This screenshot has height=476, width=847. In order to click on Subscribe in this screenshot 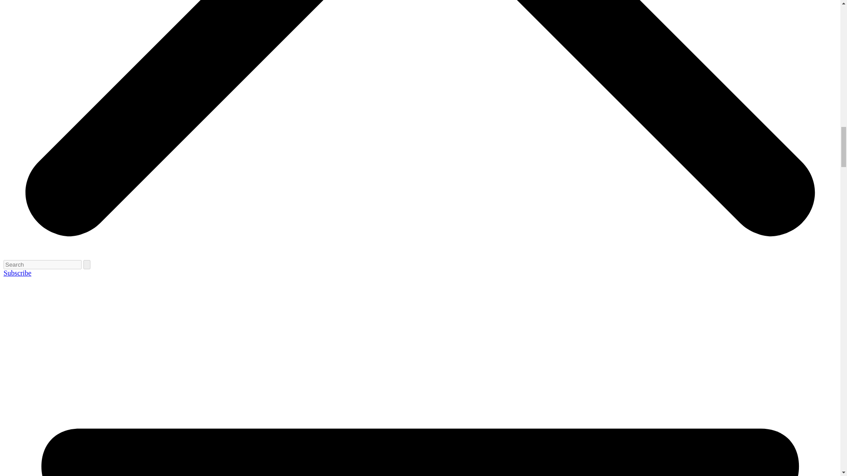, I will do `click(17, 273)`.